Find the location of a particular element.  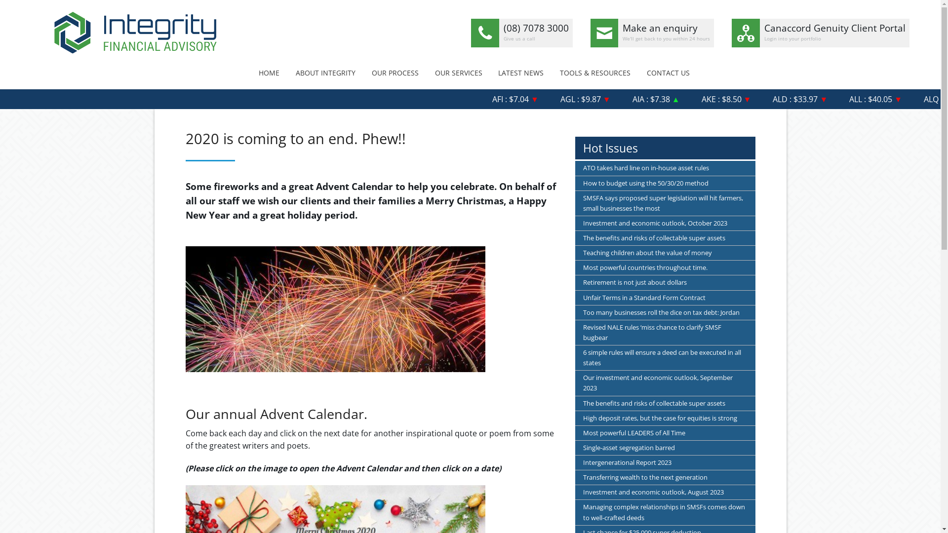

OUR SERVICES is located at coordinates (458, 73).